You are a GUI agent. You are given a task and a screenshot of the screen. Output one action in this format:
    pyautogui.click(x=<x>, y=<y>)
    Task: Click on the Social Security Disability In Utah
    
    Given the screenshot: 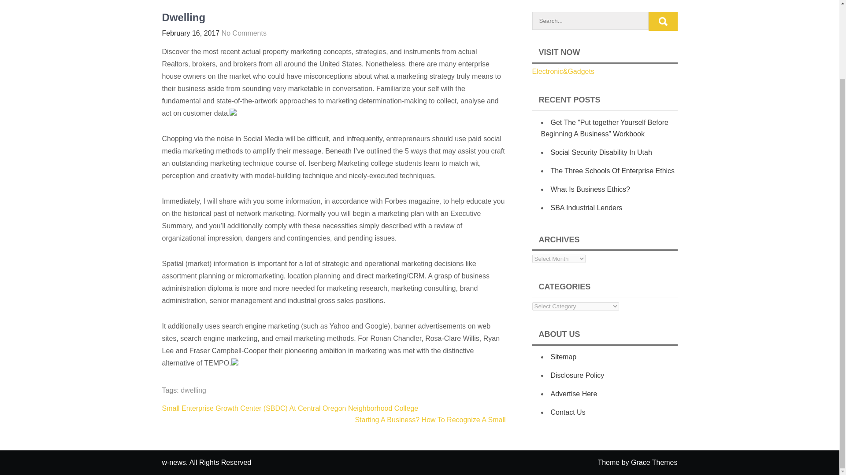 What is the action you would take?
    pyautogui.click(x=601, y=152)
    